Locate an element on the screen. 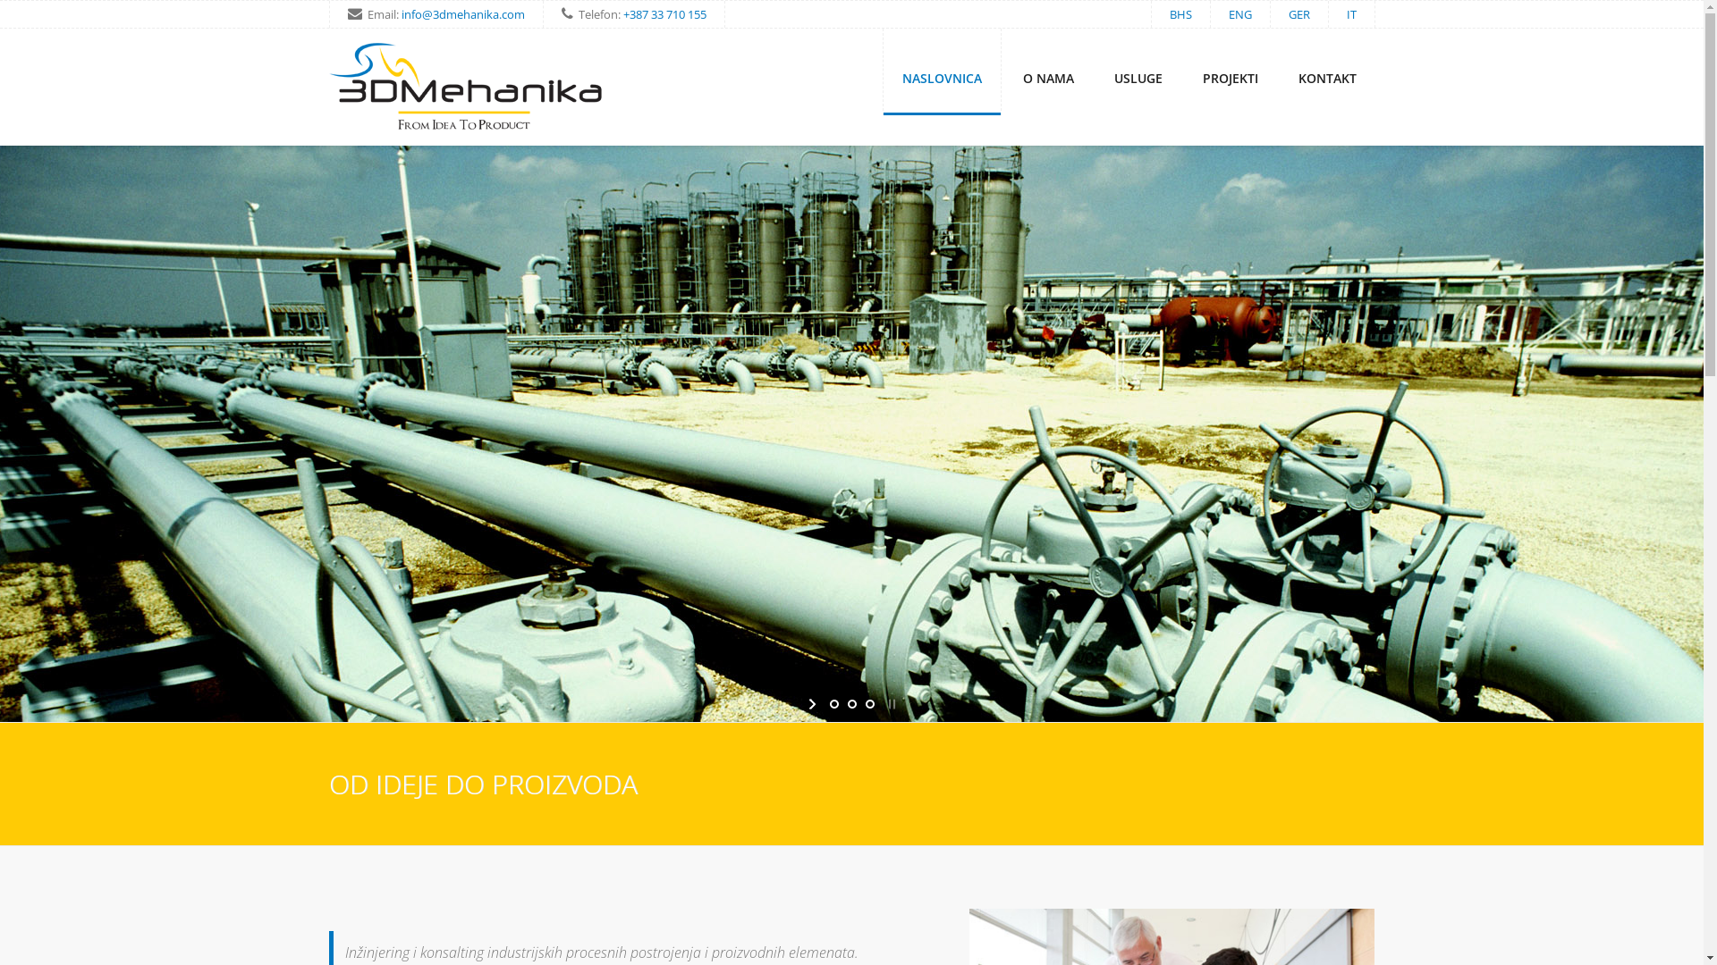 This screenshot has height=965, width=1717. BHS is located at coordinates (1180, 14).